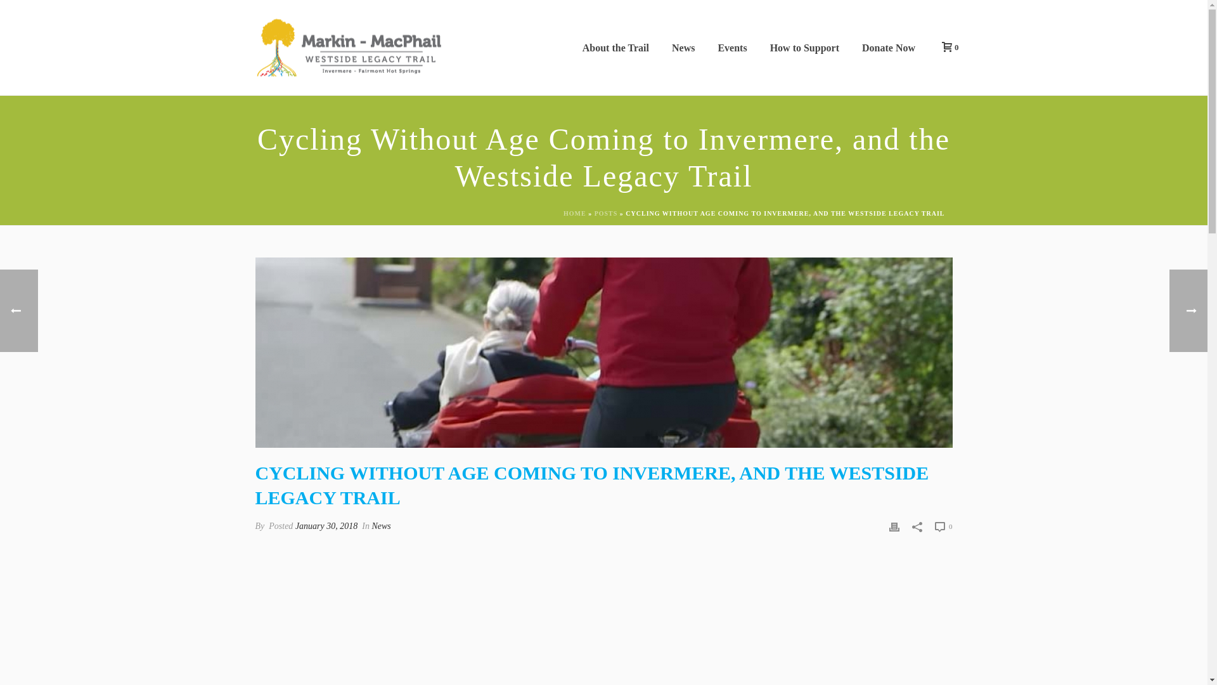 The width and height of the screenshot is (1217, 685). I want to click on News, so click(683, 48).